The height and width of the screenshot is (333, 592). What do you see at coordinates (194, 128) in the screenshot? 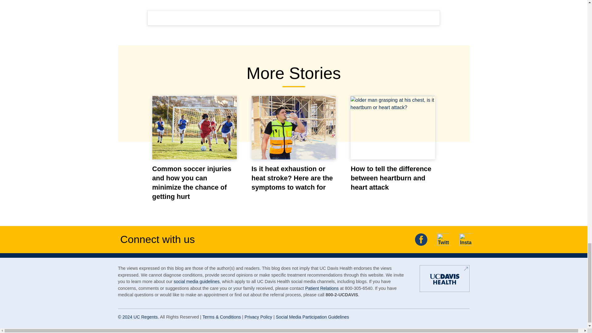
I see `go to article` at bounding box center [194, 128].